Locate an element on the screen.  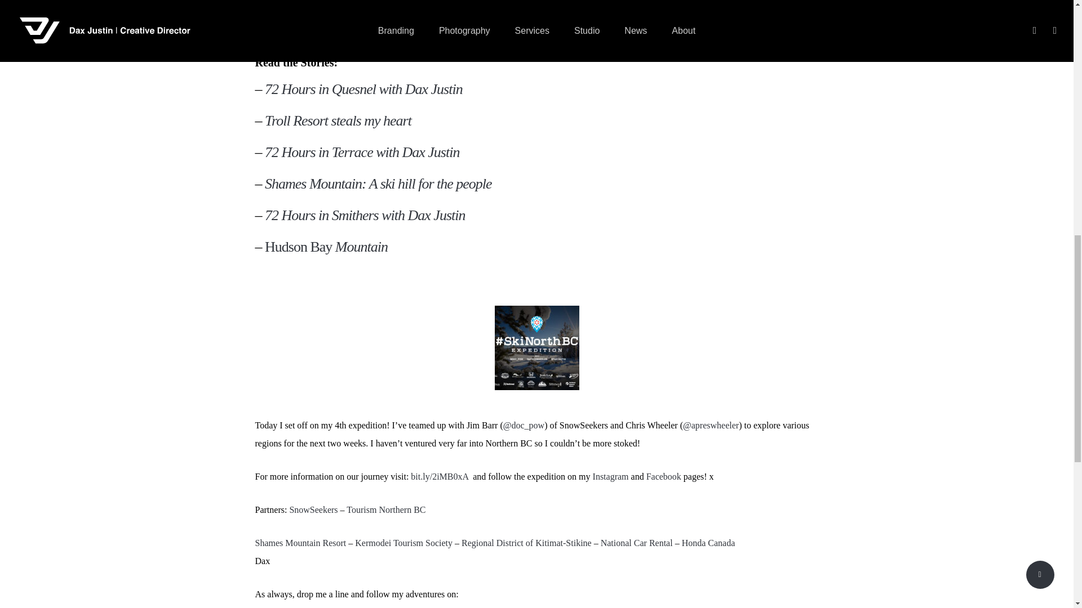
72 Hours in Terrace with Dax Justin is located at coordinates (362, 152).